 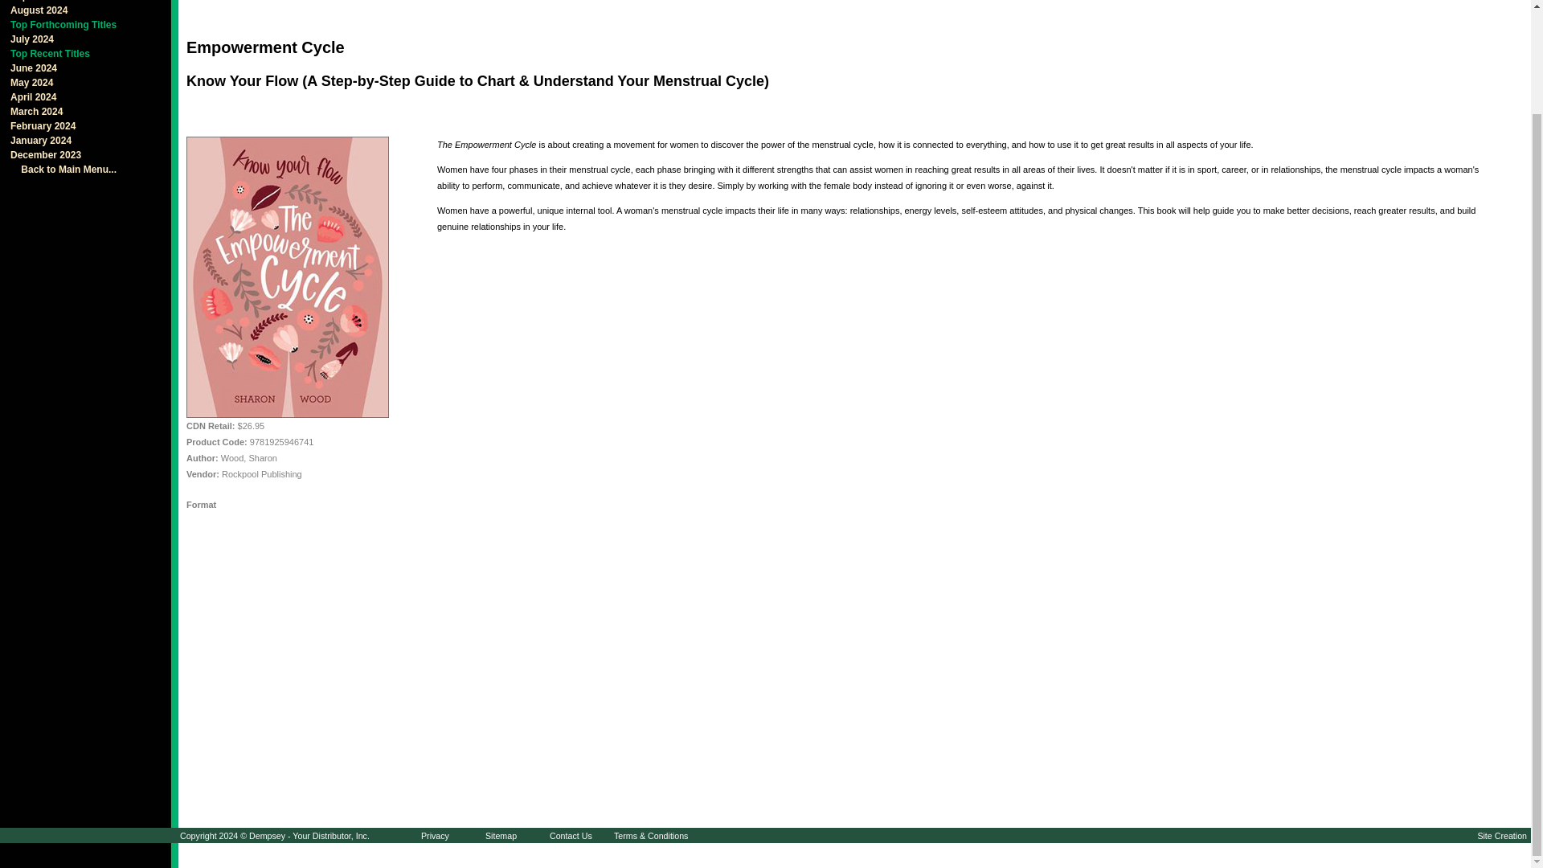 I want to click on May 2024, so click(x=27, y=83).